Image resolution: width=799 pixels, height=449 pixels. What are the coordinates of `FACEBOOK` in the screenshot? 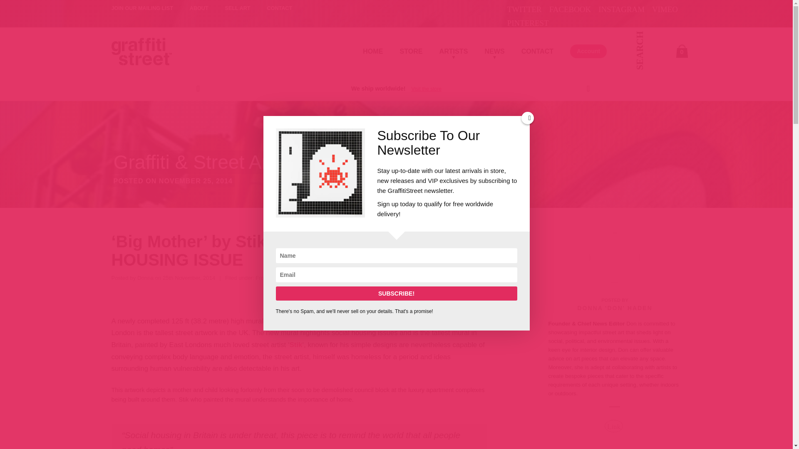 It's located at (570, 9).